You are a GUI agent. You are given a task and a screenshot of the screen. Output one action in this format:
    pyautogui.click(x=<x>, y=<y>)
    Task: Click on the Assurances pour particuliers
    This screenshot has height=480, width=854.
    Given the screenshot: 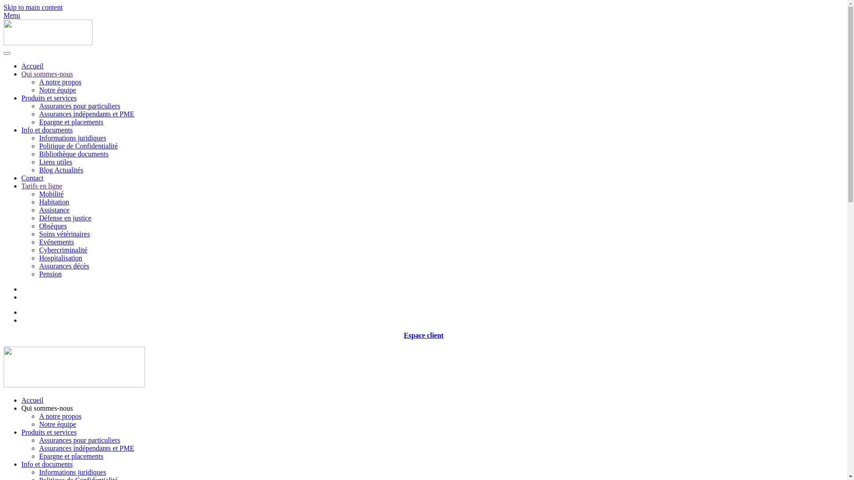 What is the action you would take?
    pyautogui.click(x=80, y=440)
    